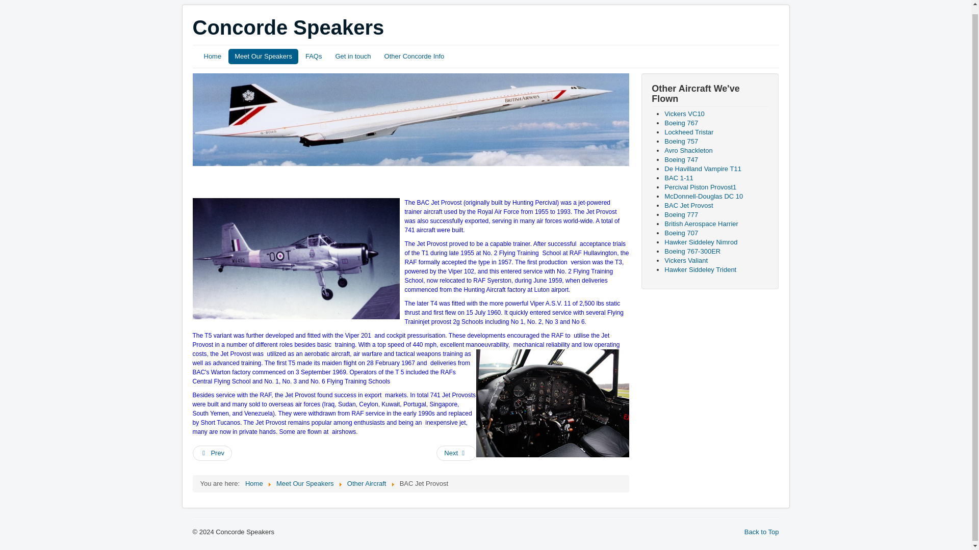 This screenshot has width=979, height=550. Describe the element at coordinates (305, 483) in the screenshot. I see `Meet Our Speakers` at that location.